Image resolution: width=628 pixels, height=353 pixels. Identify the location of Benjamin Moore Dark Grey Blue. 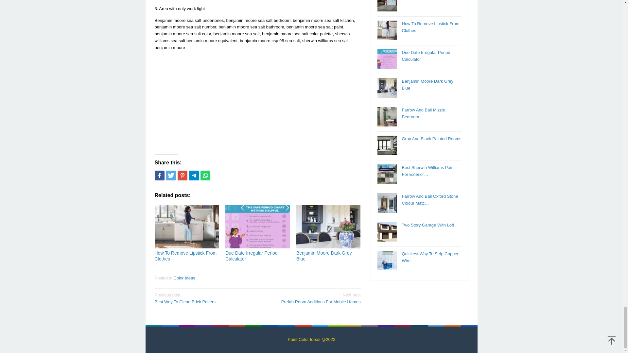
(185, 256).